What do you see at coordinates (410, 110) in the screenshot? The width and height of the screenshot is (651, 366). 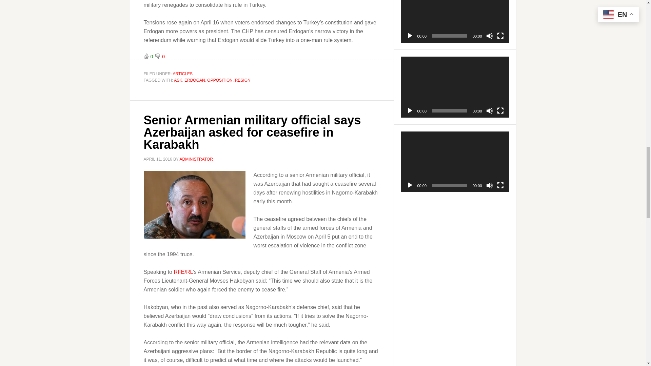 I see `Play` at bounding box center [410, 110].